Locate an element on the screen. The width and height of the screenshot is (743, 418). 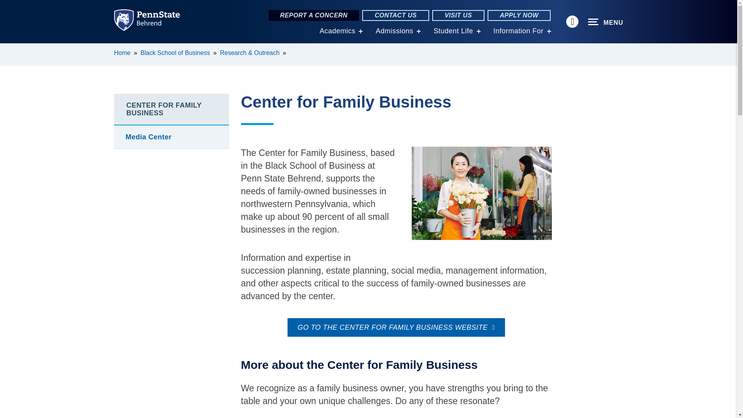
Academics is located at coordinates (337, 31).